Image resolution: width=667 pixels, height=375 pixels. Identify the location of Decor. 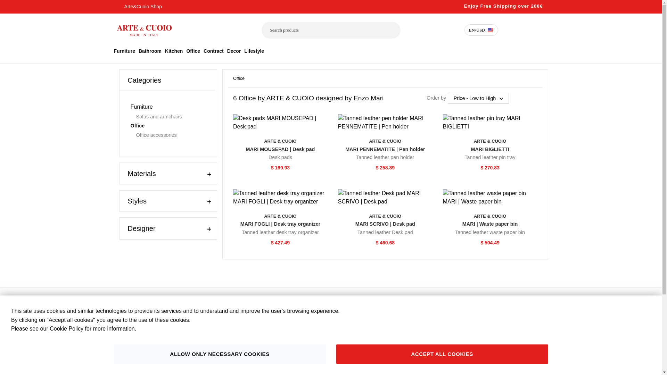
(213, 51).